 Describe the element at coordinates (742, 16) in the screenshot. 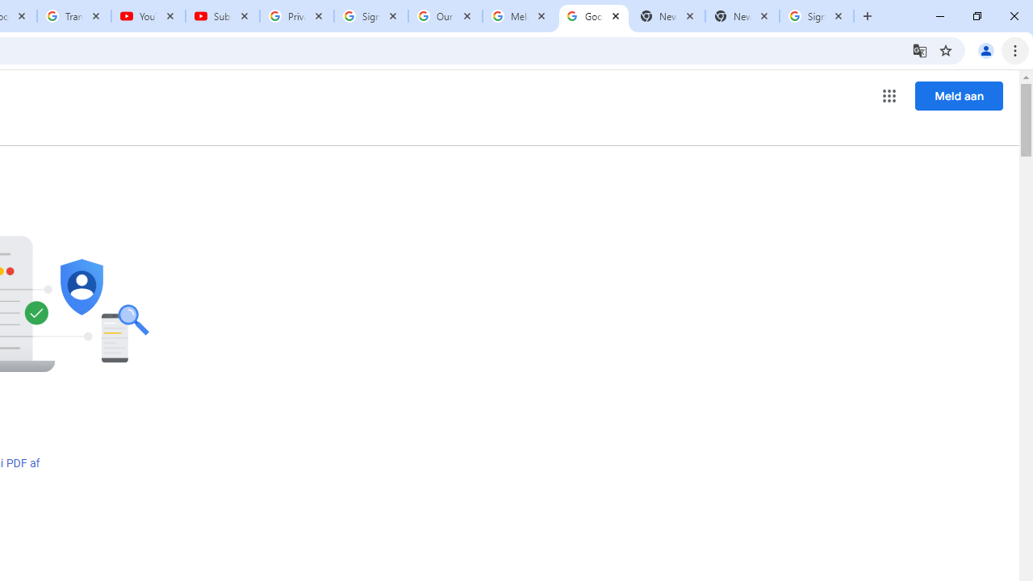

I see `New Tab` at that location.